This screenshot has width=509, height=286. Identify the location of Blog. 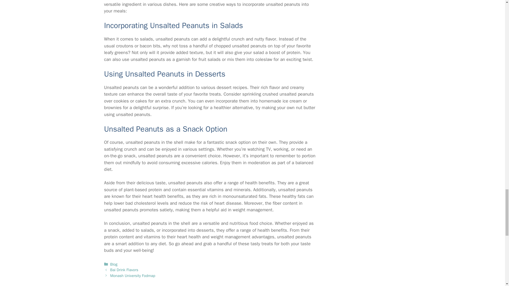
(114, 264).